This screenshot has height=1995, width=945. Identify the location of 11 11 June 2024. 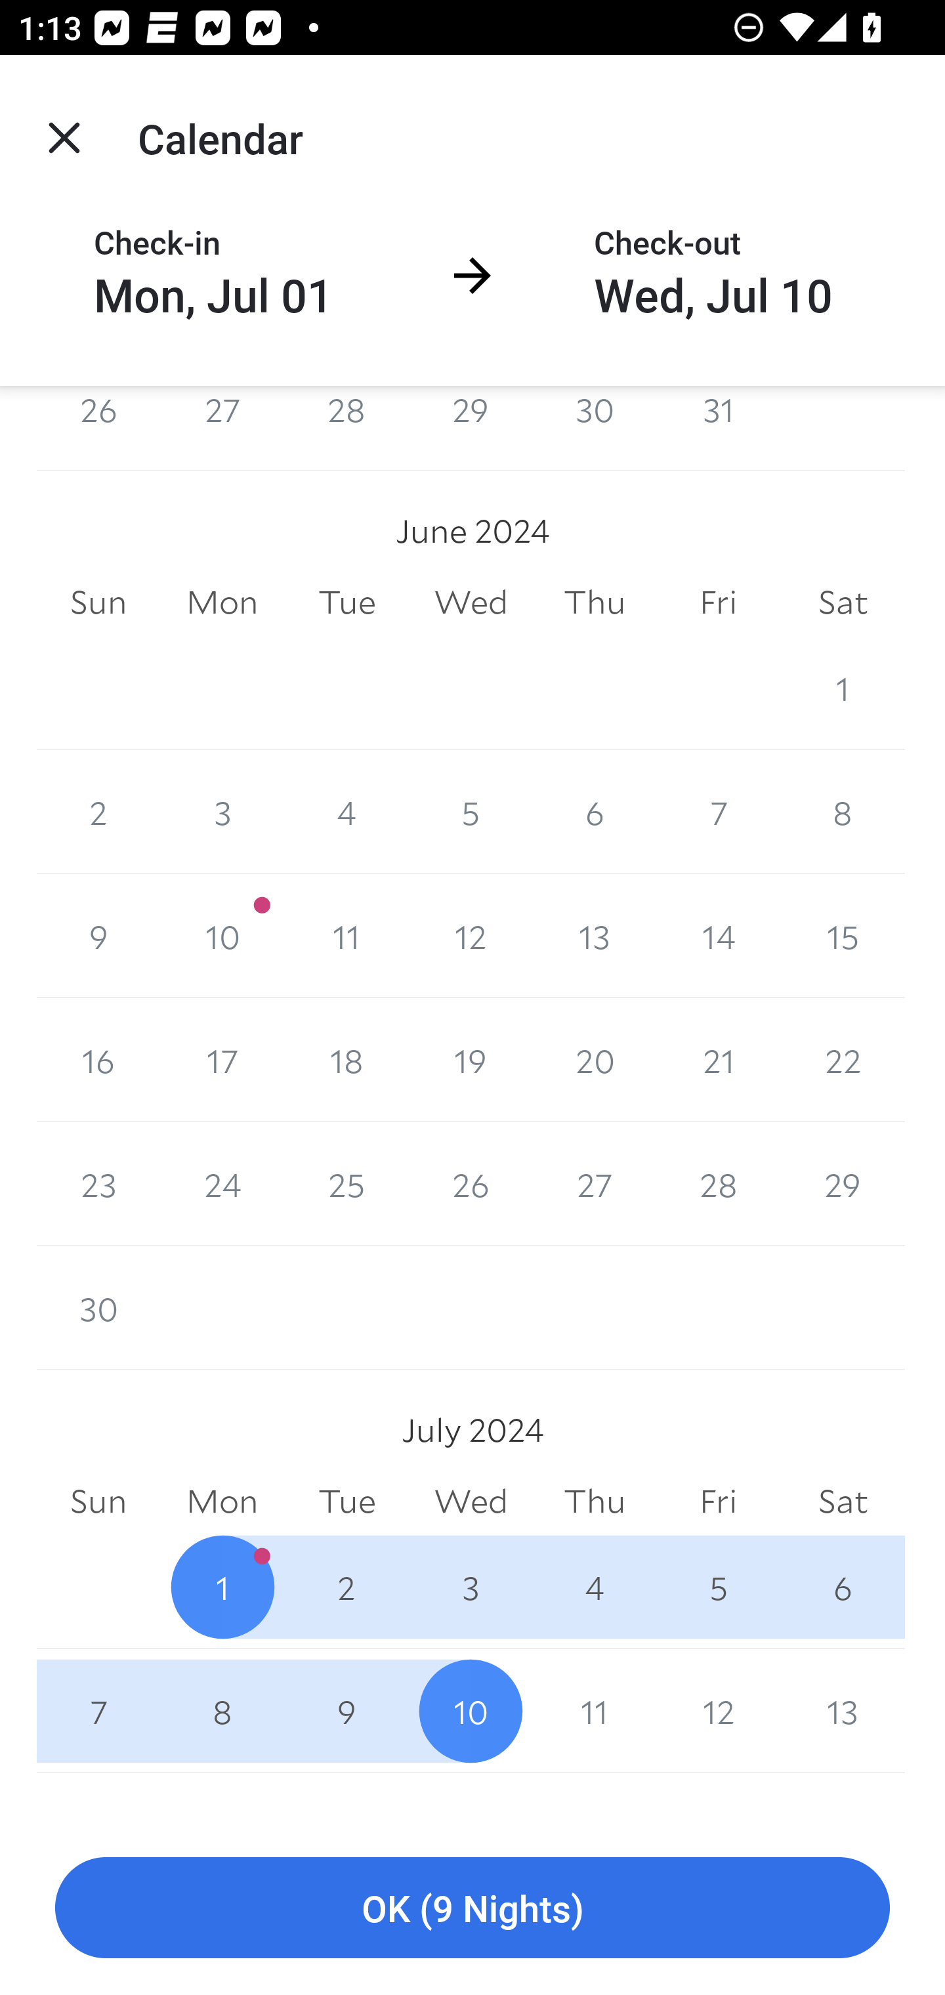
(346, 936).